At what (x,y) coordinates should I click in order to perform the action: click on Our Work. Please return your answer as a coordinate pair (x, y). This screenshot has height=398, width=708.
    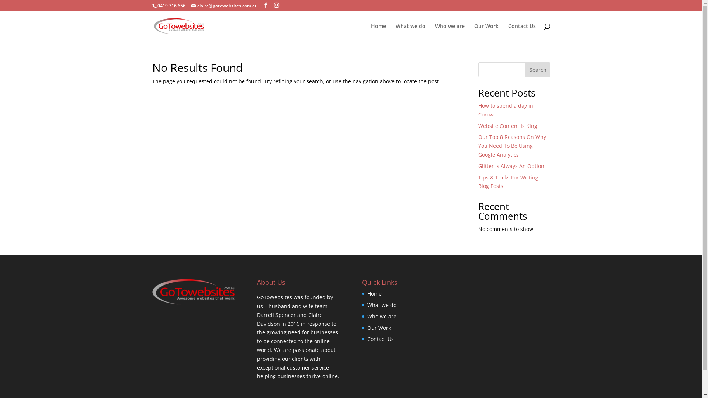
    Looking at the image, I should click on (486, 32).